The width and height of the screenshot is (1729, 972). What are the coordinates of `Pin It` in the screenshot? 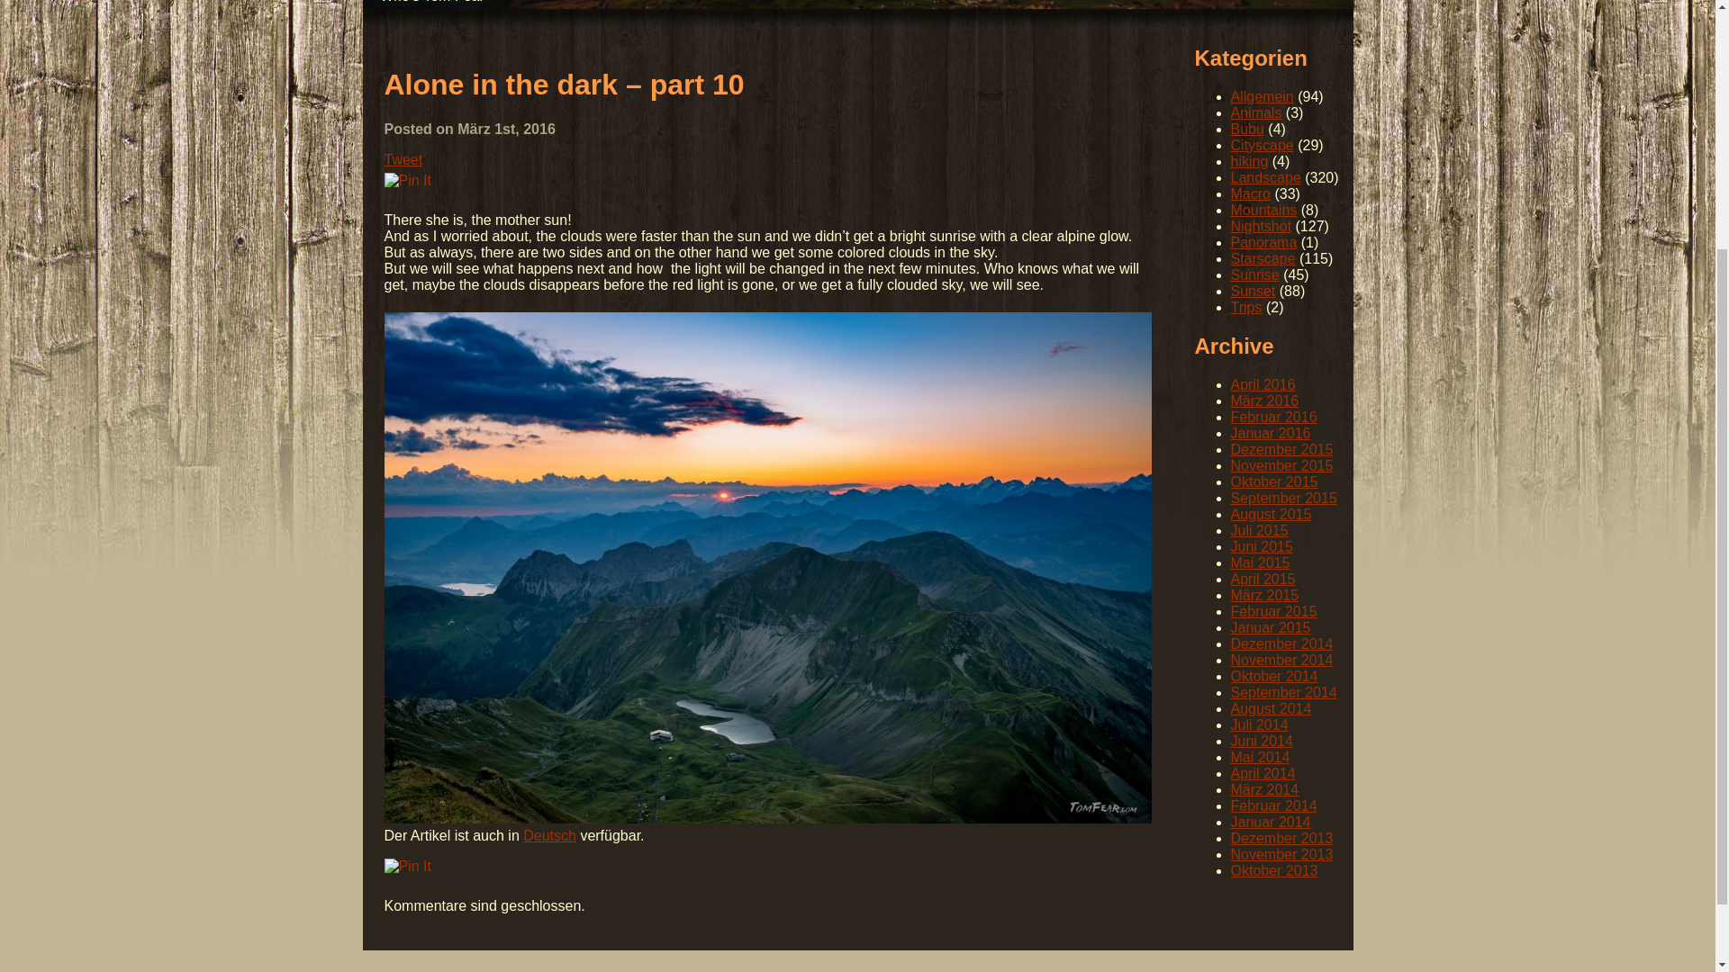 It's located at (407, 866).